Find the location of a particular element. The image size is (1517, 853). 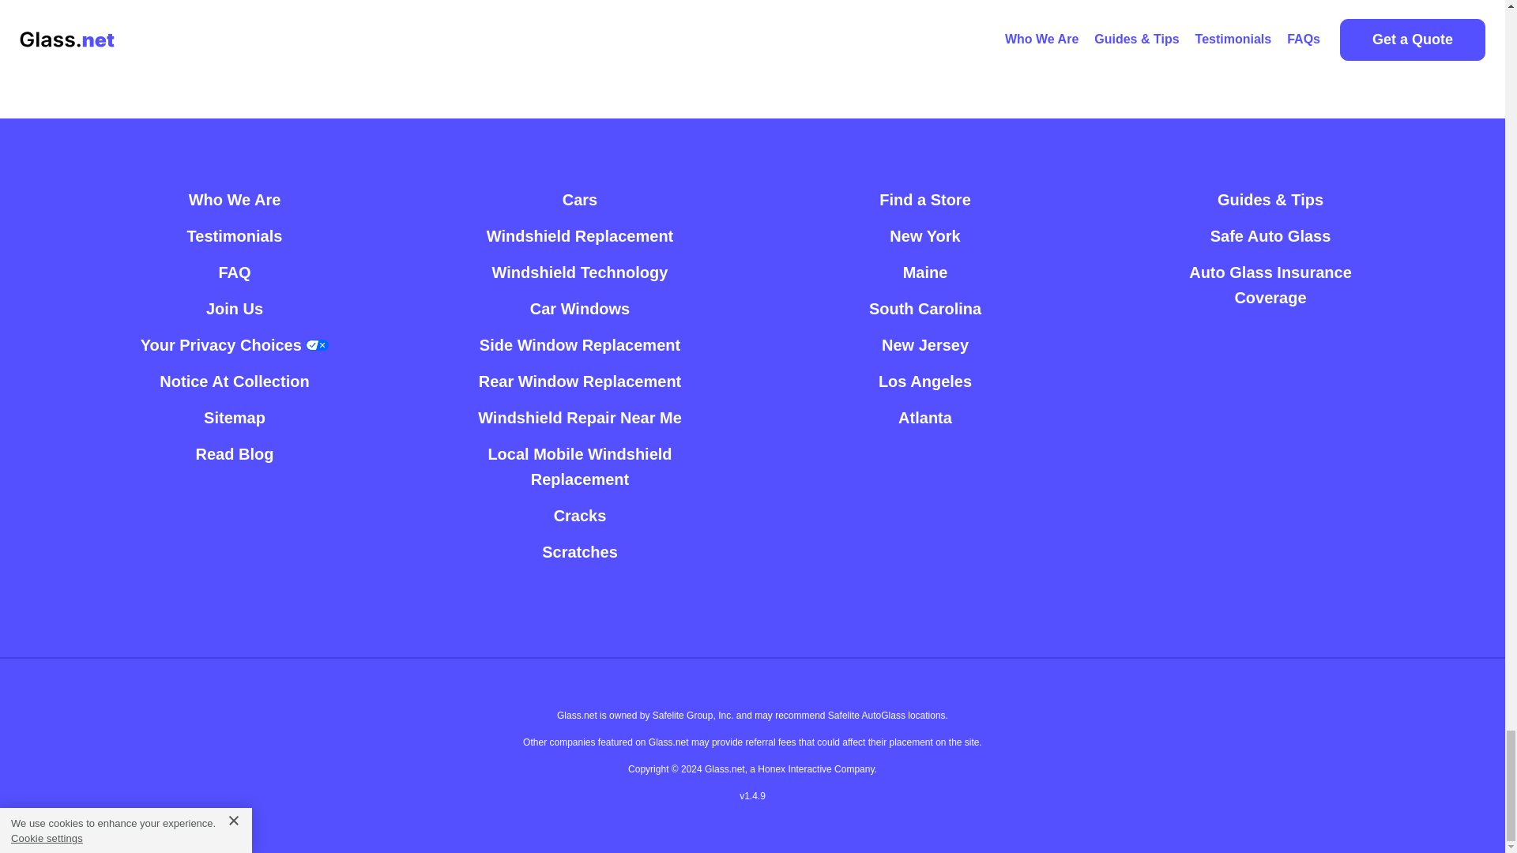

Windshield Replacement is located at coordinates (580, 235).